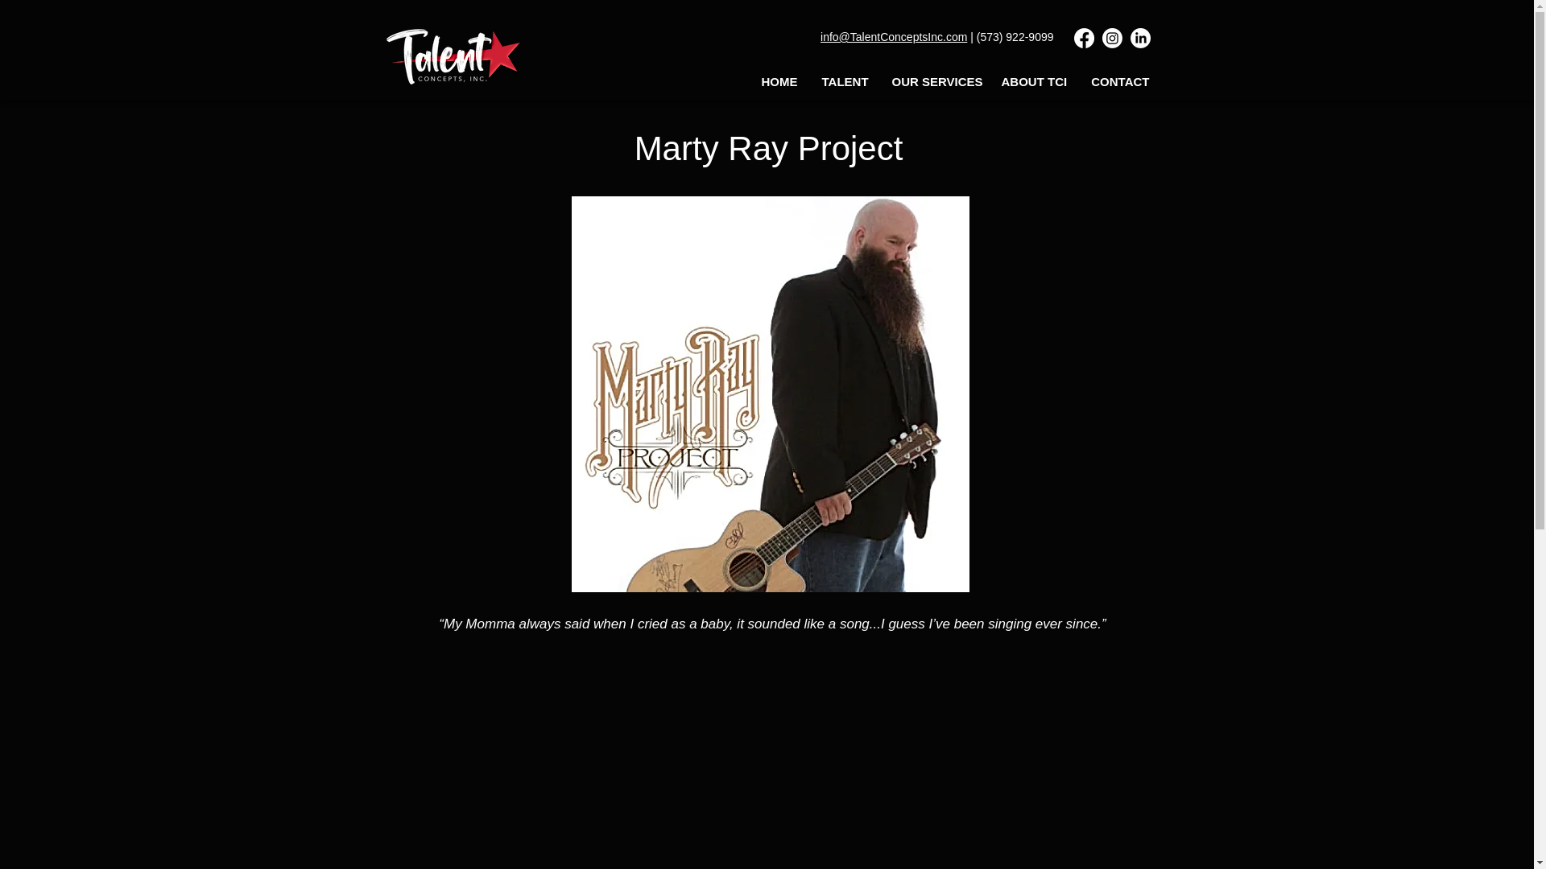  What do you see at coordinates (768, 766) in the screenshot?
I see `External YouTube` at bounding box center [768, 766].